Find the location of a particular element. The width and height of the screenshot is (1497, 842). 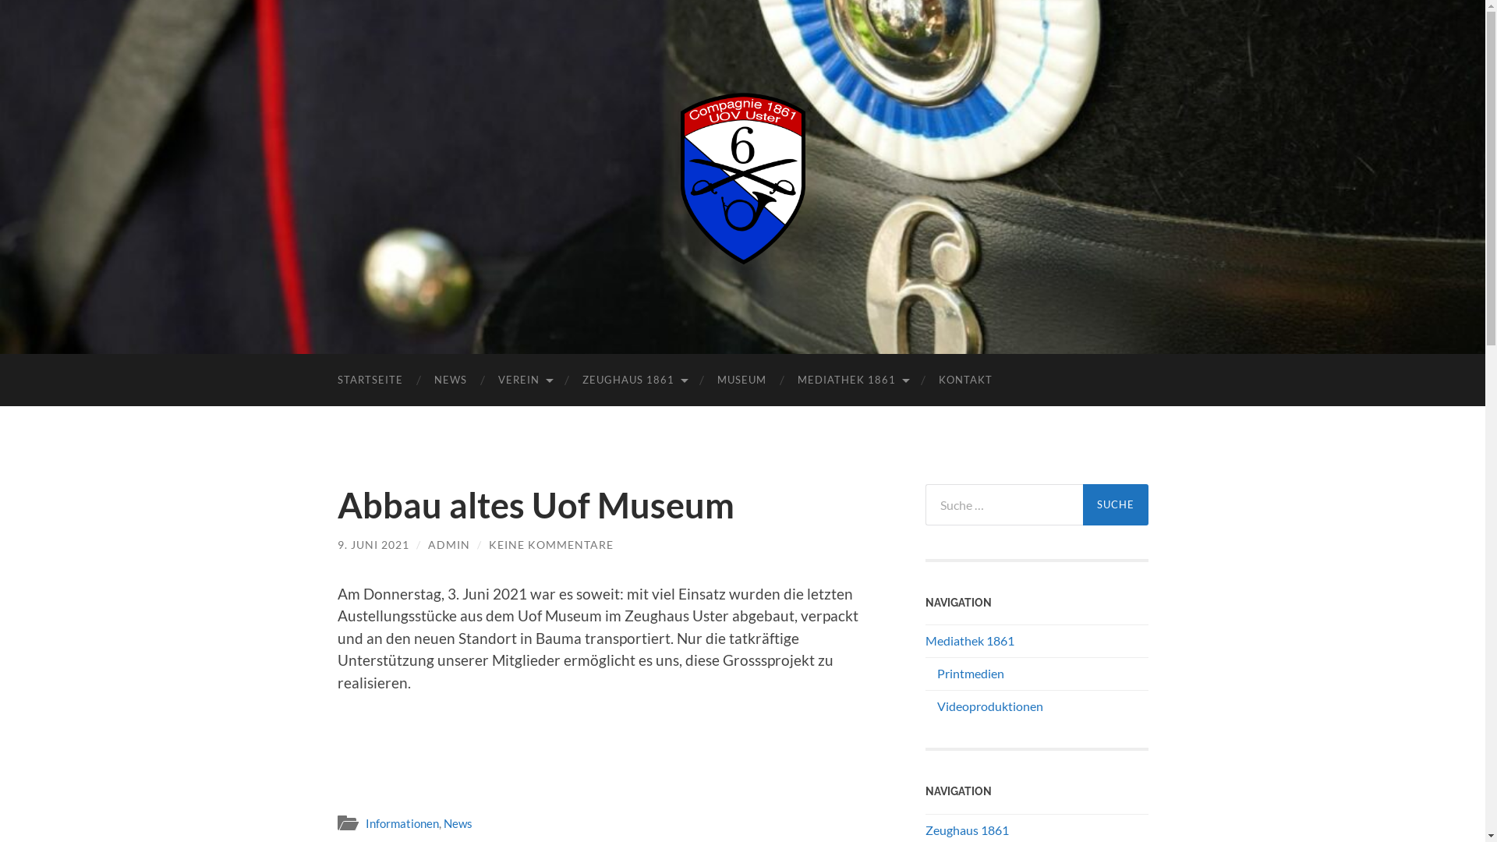

Mediathek 1861 is located at coordinates (969, 641).